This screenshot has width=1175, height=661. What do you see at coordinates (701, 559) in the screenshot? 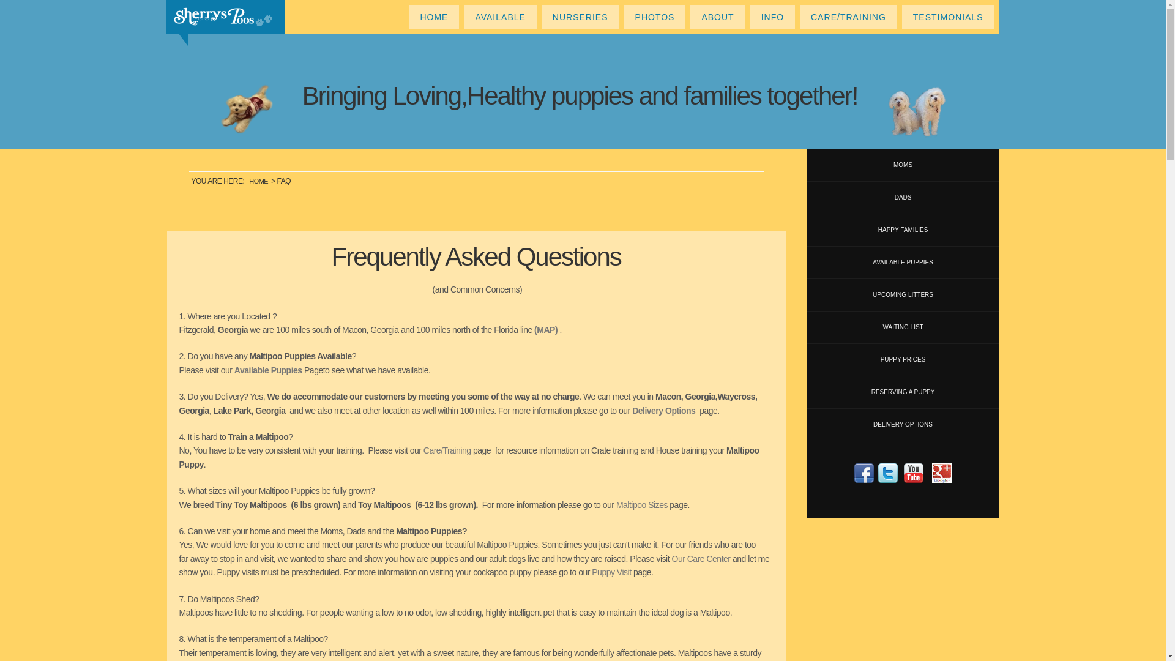
I see `Our Care Center` at bounding box center [701, 559].